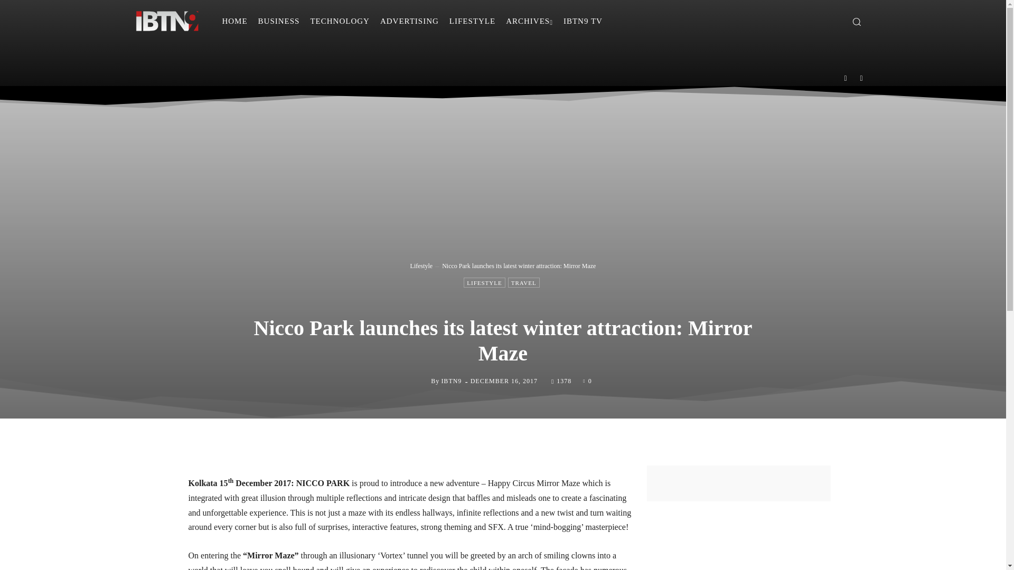 This screenshot has width=1014, height=570. What do you see at coordinates (421, 265) in the screenshot?
I see `View all posts in Lifestyle` at bounding box center [421, 265].